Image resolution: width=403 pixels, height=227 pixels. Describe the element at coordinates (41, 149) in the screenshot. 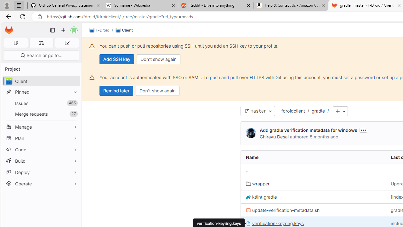

I see `Code` at that location.